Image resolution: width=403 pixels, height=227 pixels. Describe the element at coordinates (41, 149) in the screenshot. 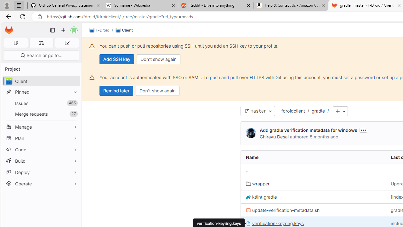

I see `Code` at that location.